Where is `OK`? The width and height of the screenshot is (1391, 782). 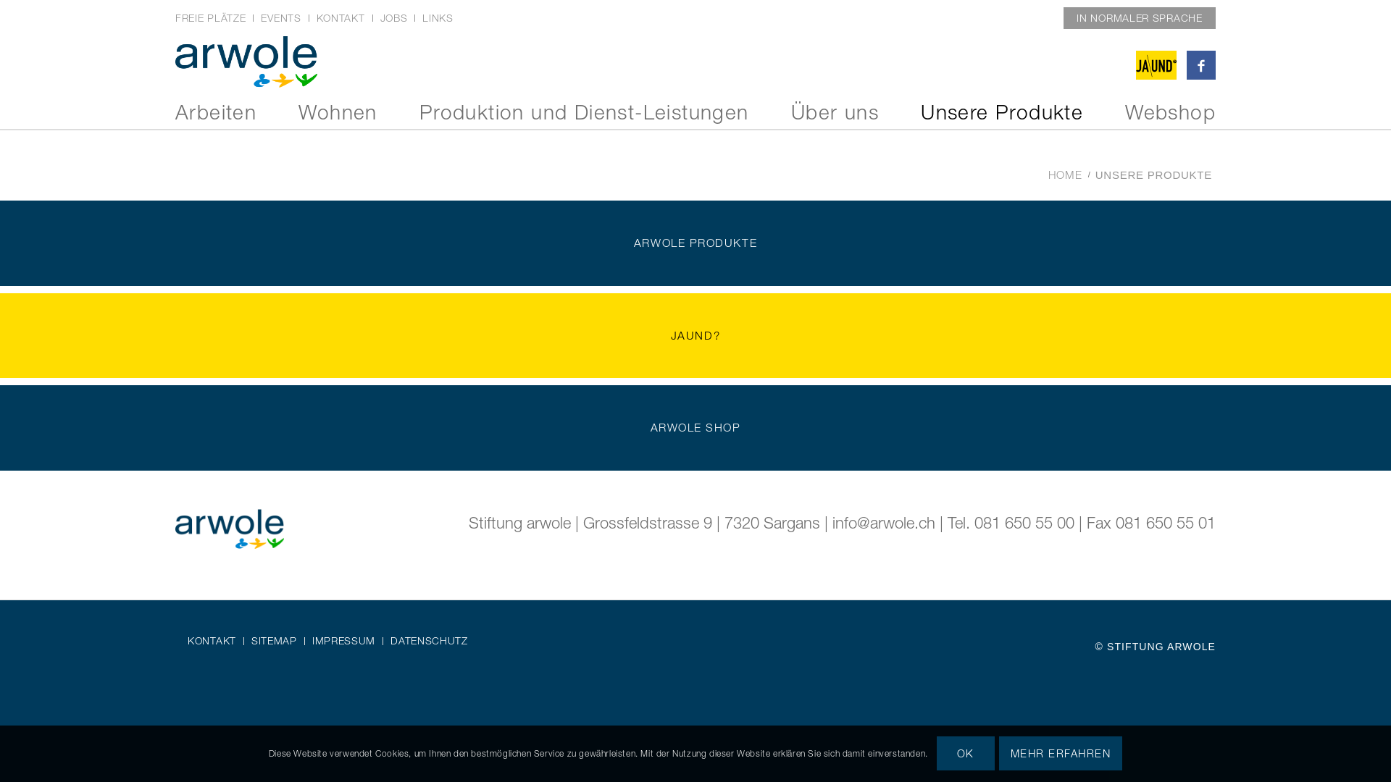 OK is located at coordinates (966, 754).